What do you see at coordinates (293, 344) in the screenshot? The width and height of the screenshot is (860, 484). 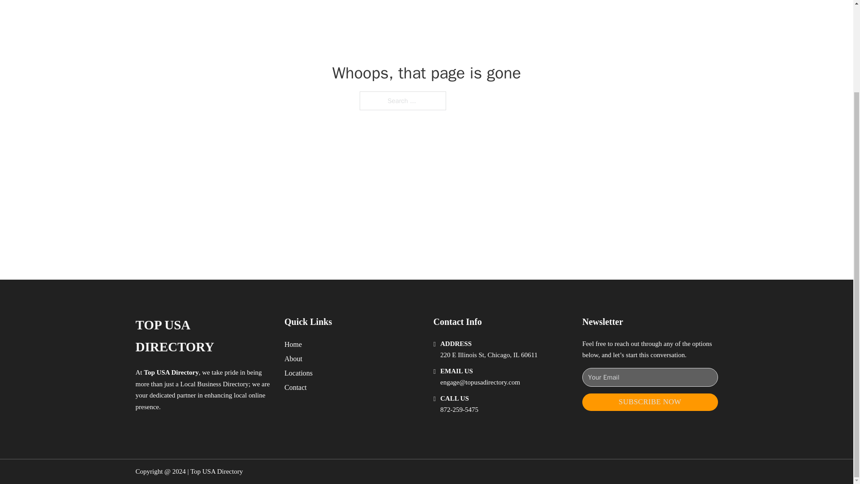 I see `Home` at bounding box center [293, 344].